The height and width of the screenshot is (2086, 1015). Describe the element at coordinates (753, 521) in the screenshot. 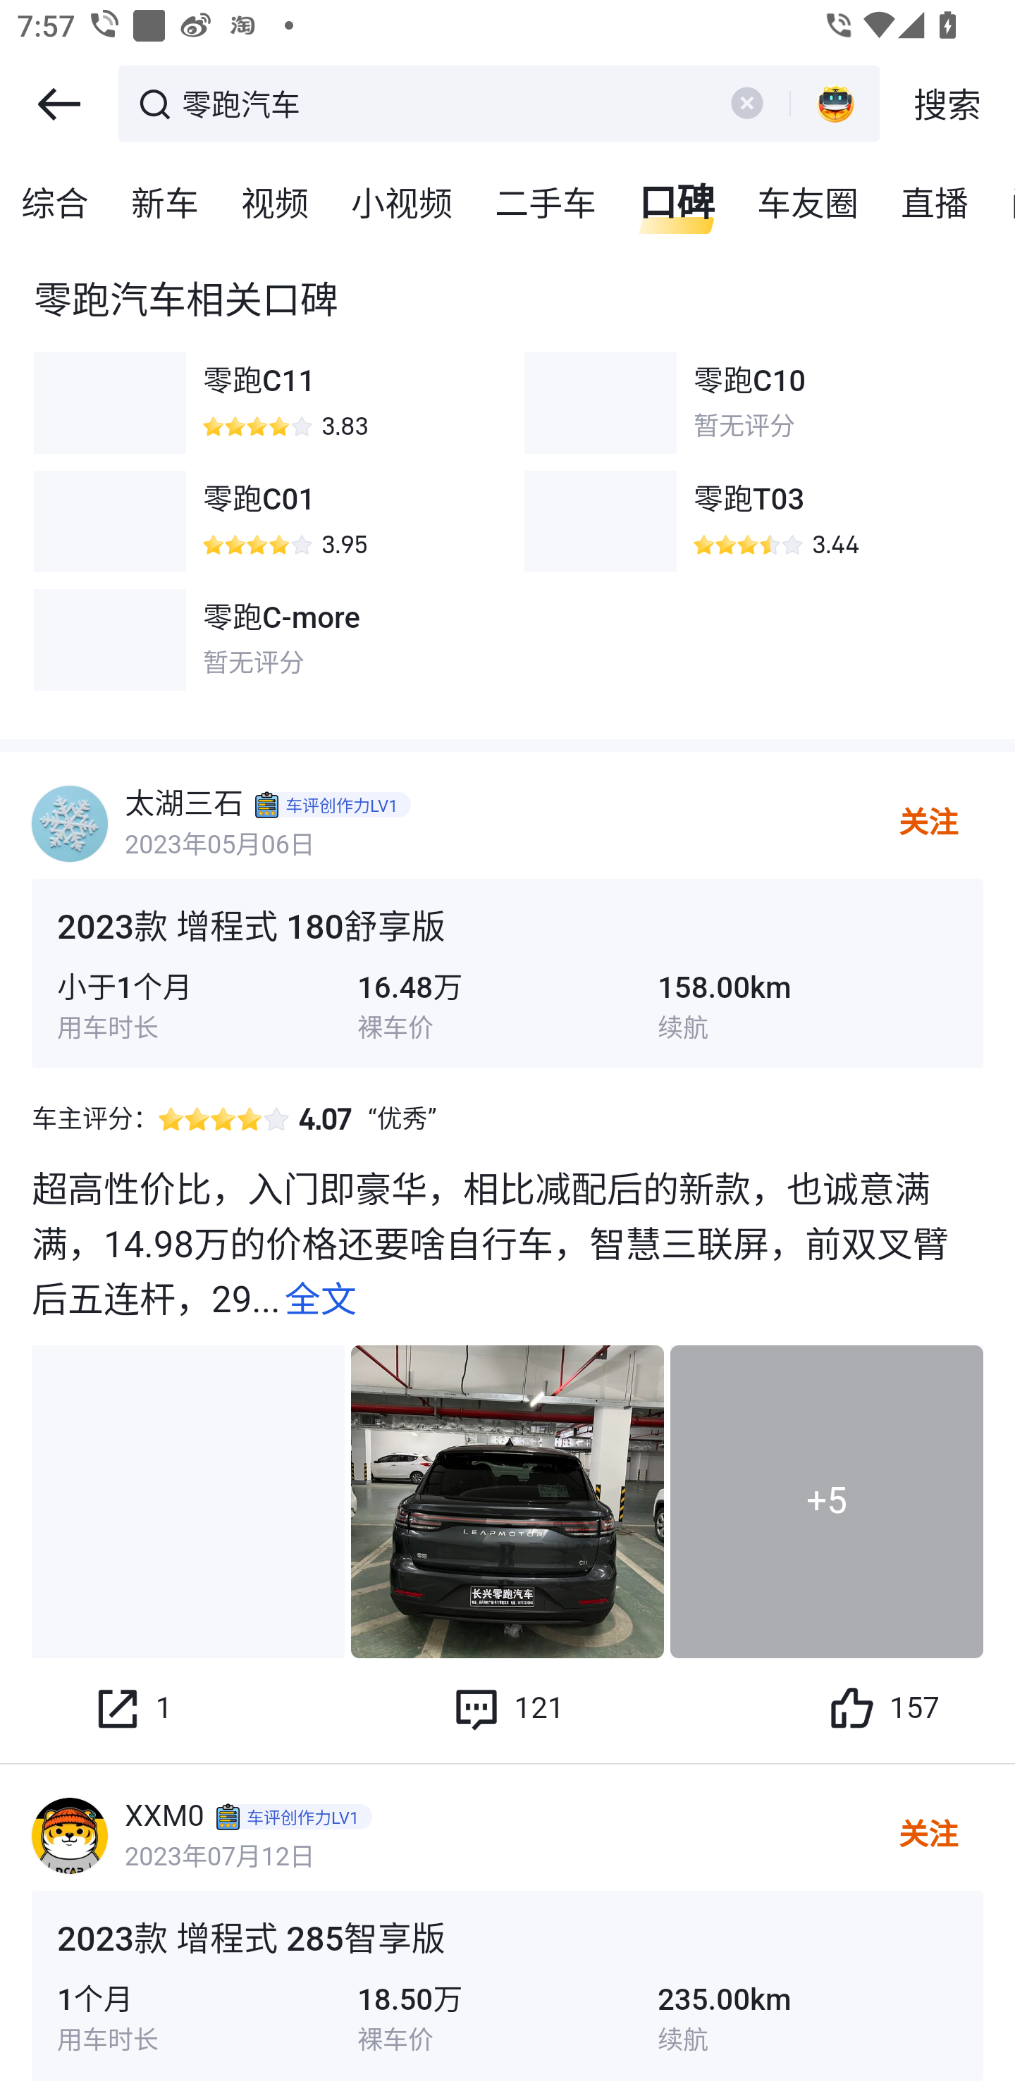

I see `零跑T03 3.44` at that location.